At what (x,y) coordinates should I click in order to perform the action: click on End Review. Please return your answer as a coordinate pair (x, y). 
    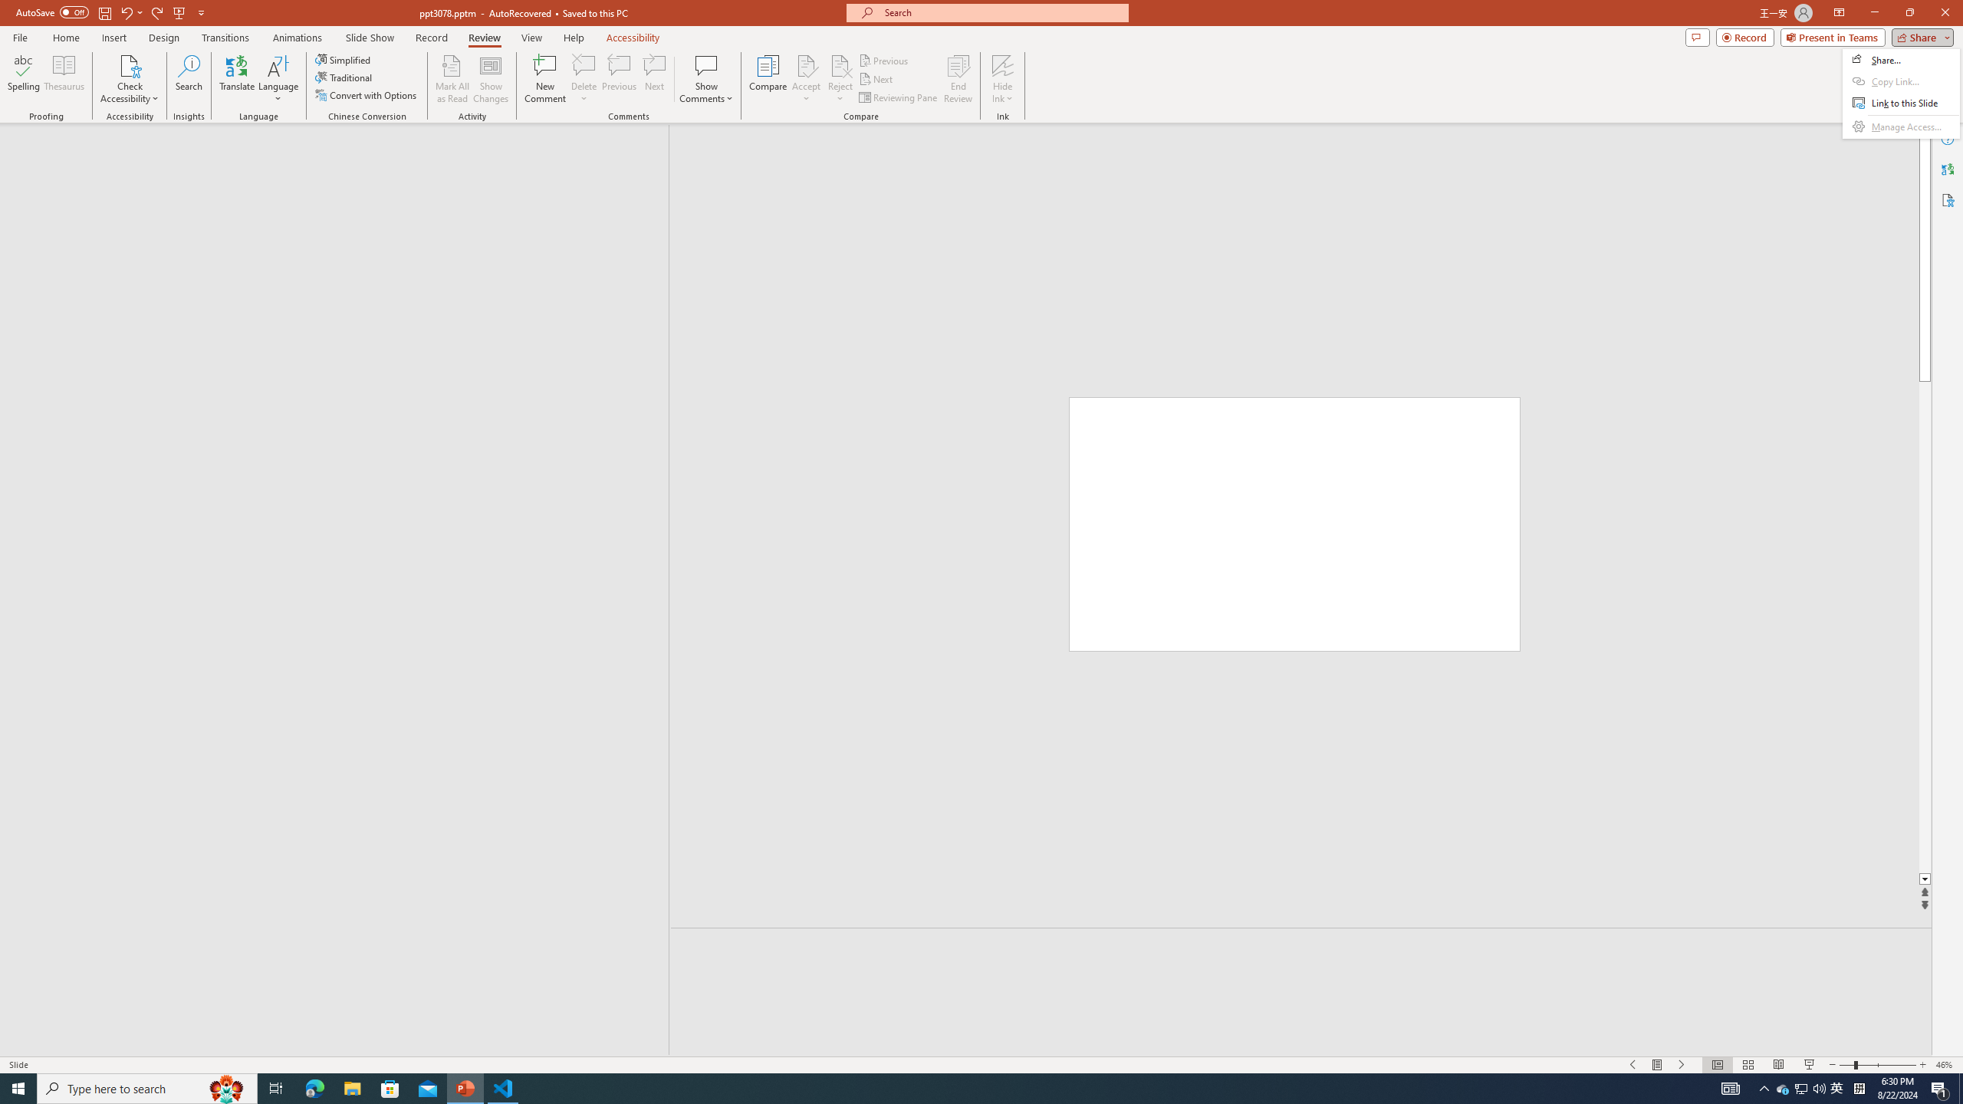
    Looking at the image, I should click on (957, 79).